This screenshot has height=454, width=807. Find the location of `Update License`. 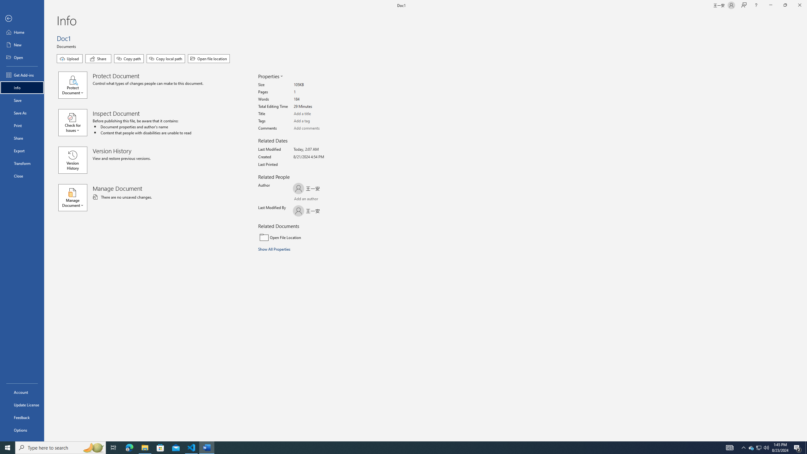

Update License is located at coordinates (22, 405).